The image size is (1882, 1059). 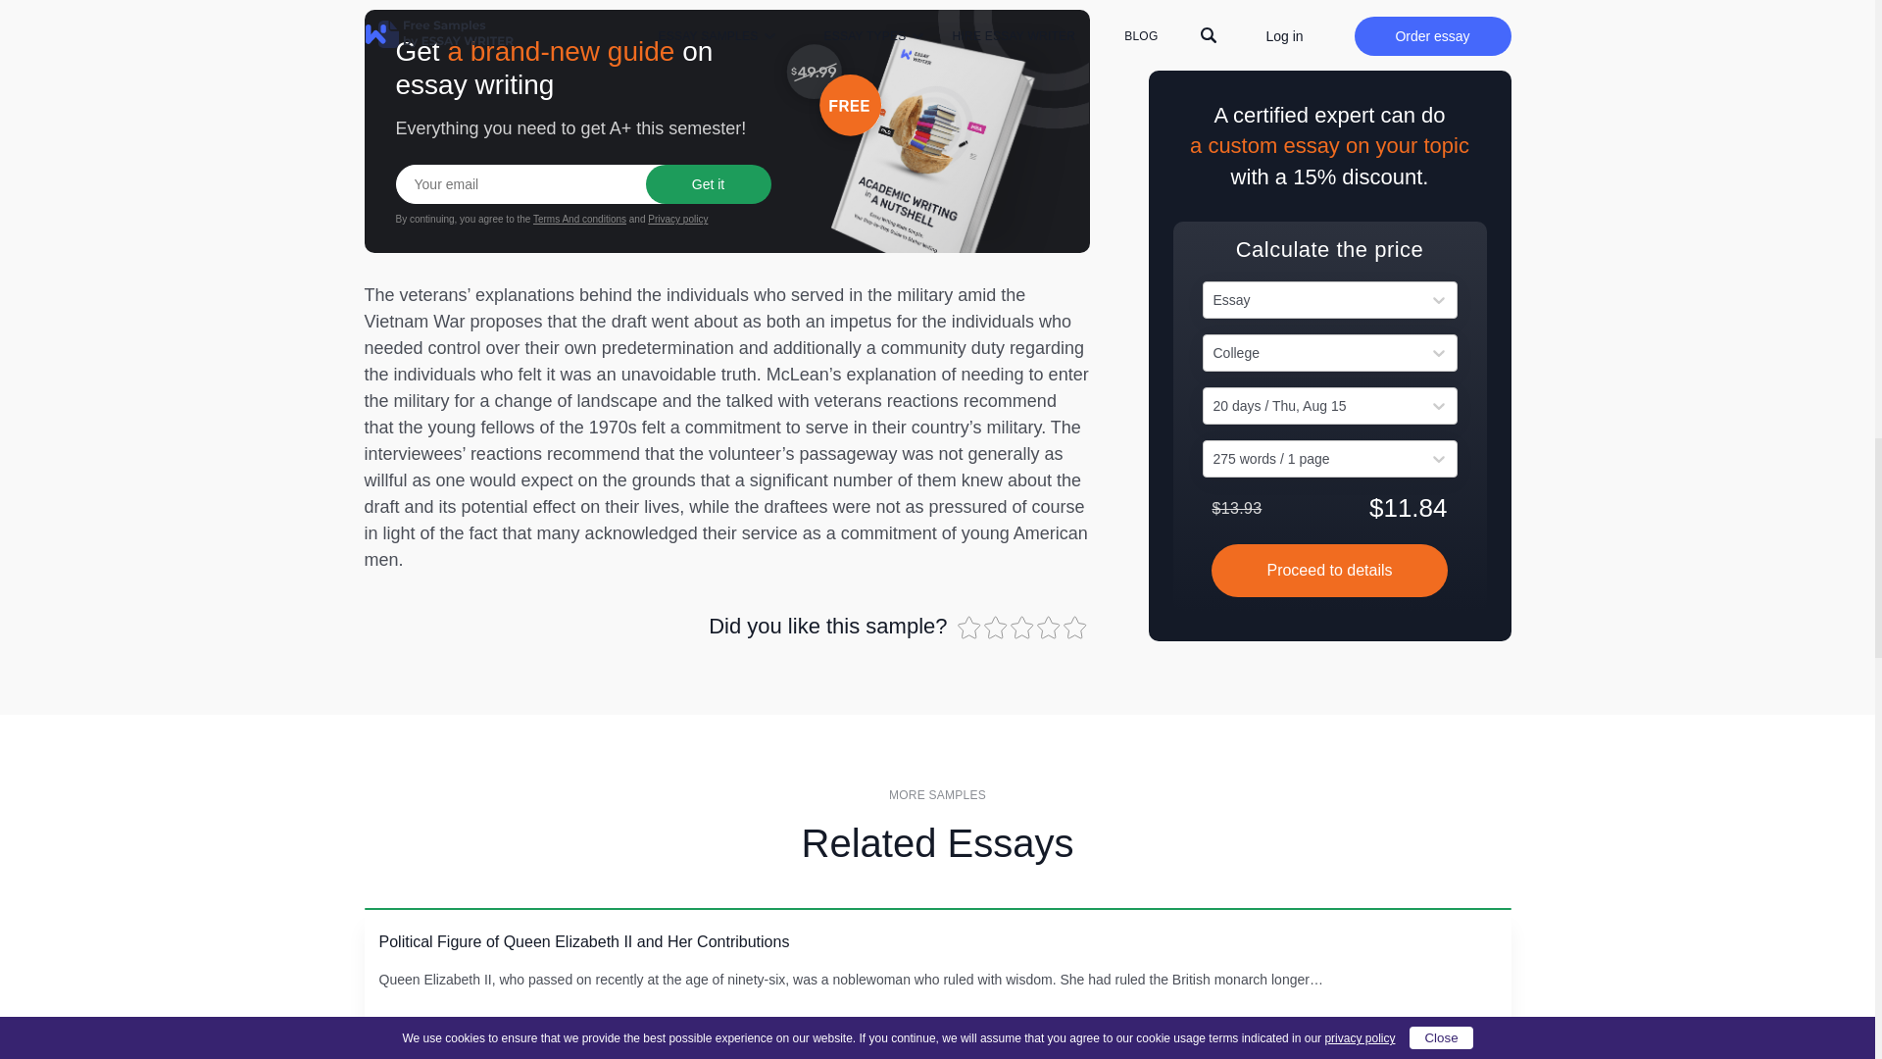 What do you see at coordinates (582, 941) in the screenshot?
I see `Political Figure of Queen Elizabeth II and Her Contributions` at bounding box center [582, 941].